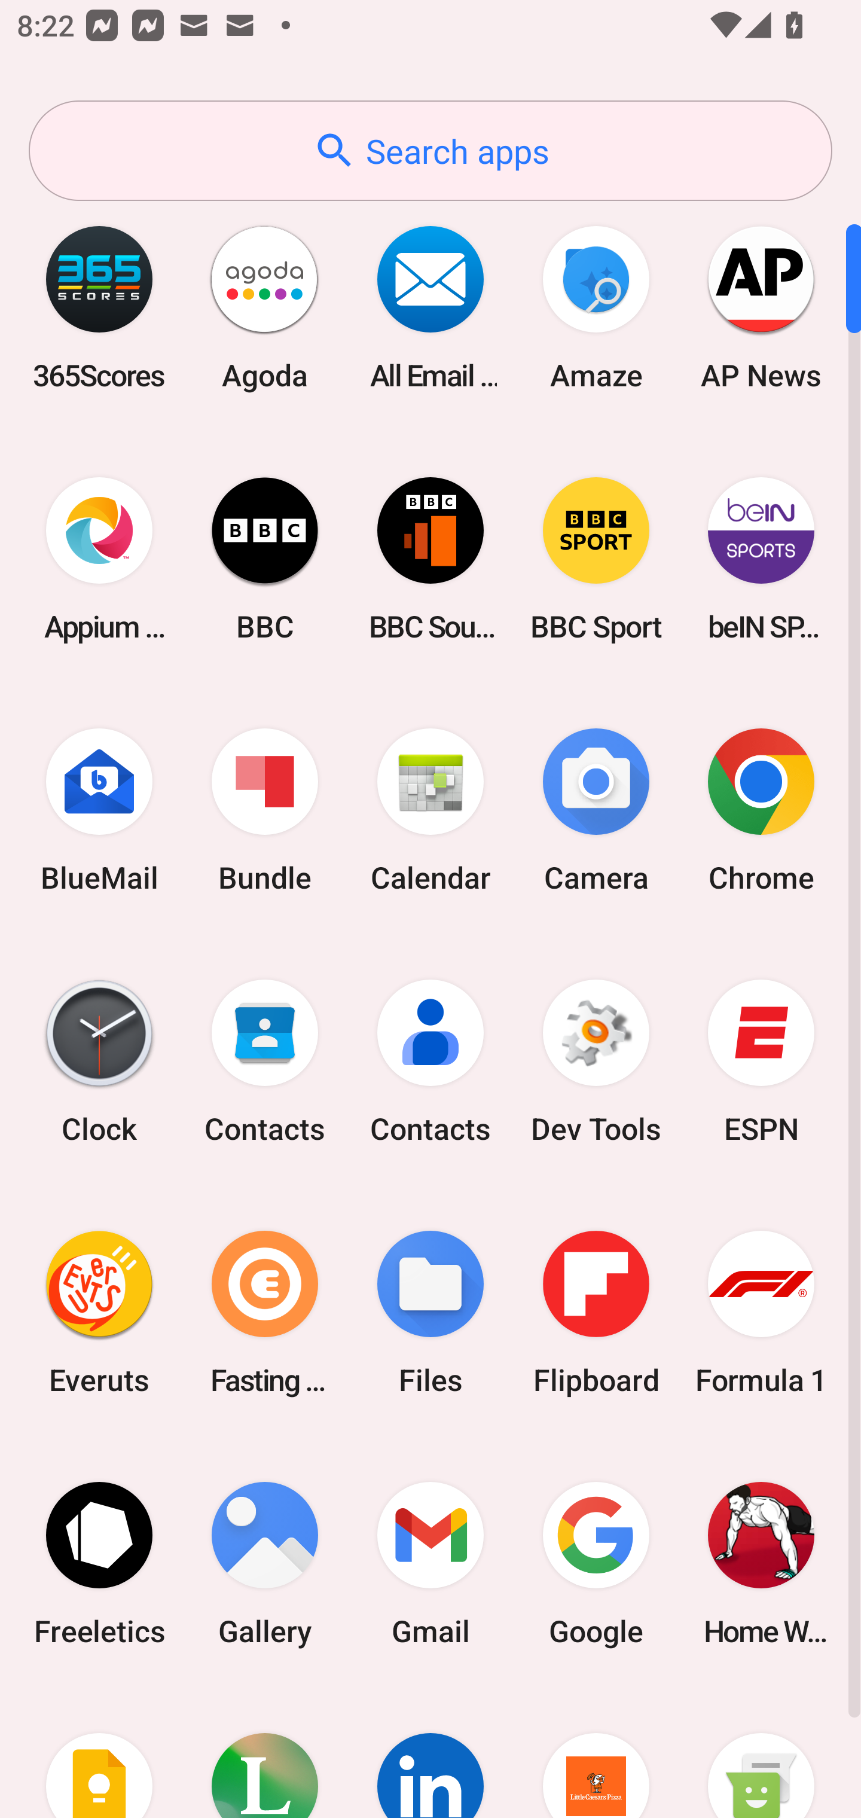 The image size is (861, 1818). Describe the element at coordinates (596, 1061) in the screenshot. I see `Dev Tools` at that location.